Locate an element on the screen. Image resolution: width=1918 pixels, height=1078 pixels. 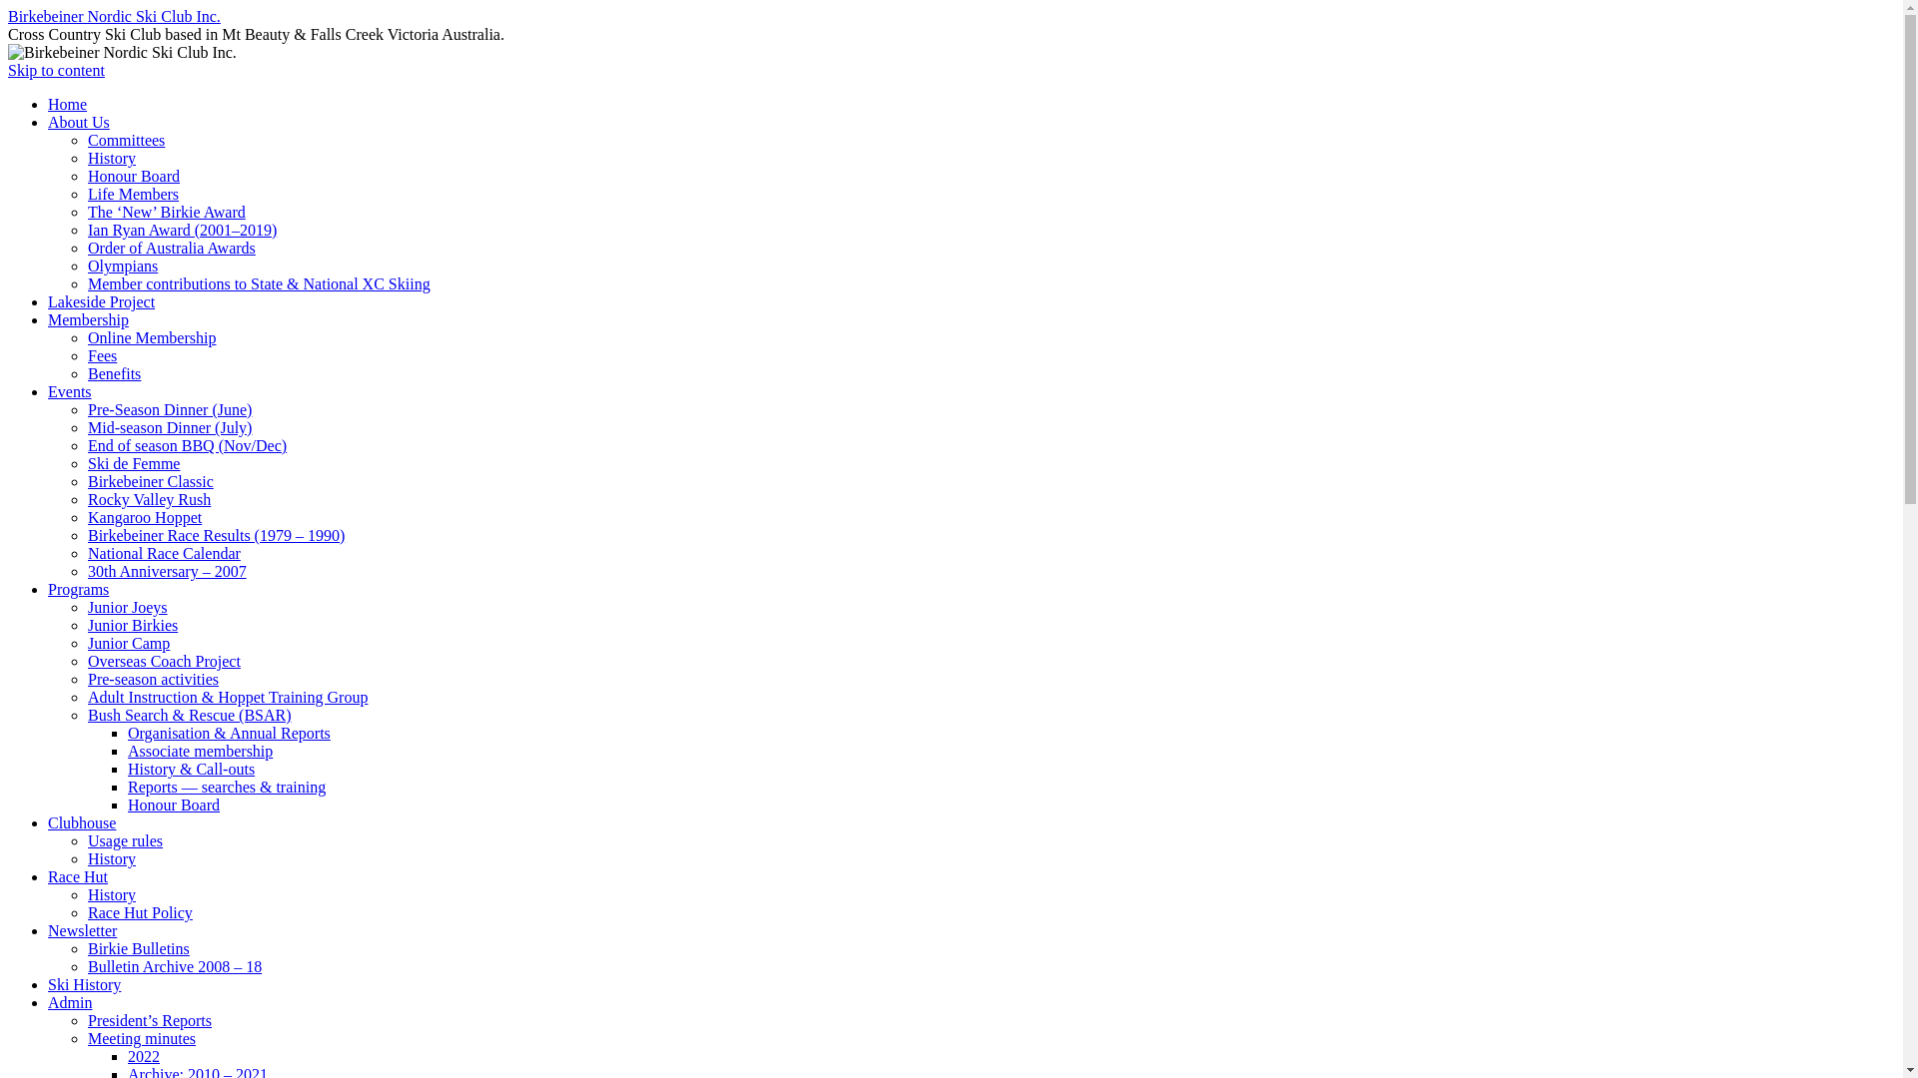
Events is located at coordinates (70, 391).